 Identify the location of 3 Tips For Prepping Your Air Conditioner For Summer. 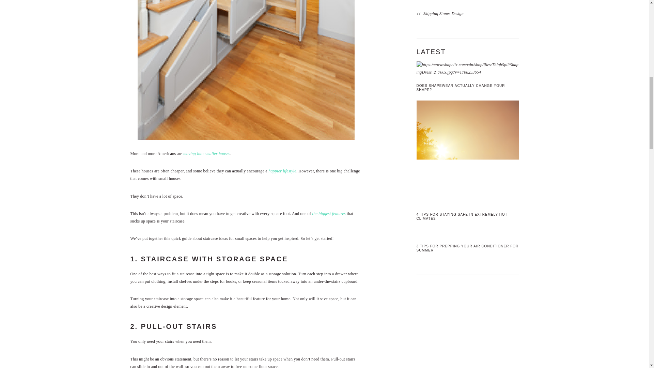
(467, 233).